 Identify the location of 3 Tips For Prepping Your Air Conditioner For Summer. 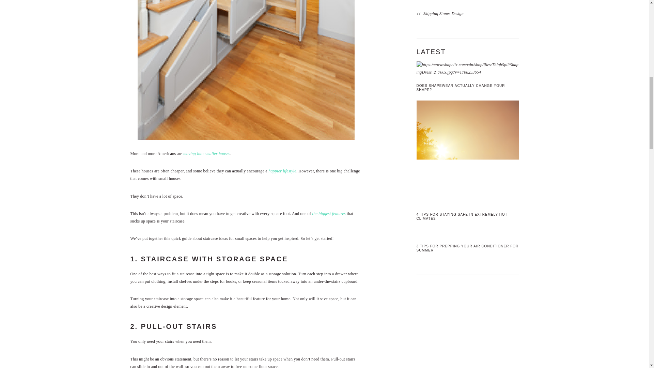
(467, 233).